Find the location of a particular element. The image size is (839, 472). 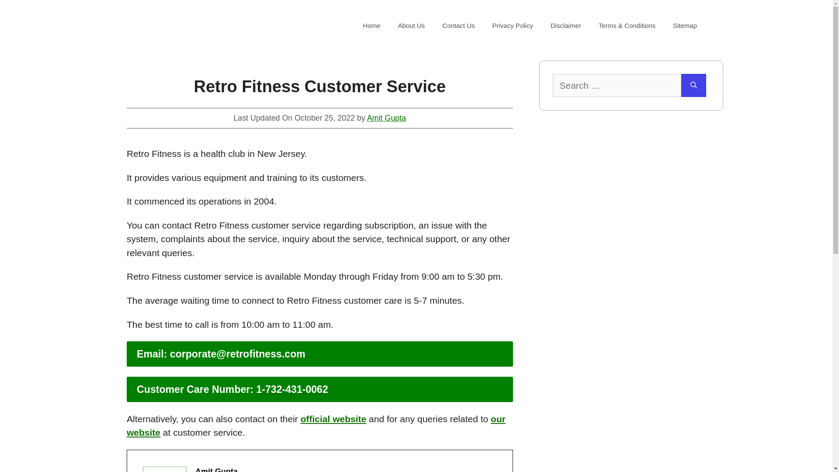

Privacy Policy is located at coordinates (513, 25).